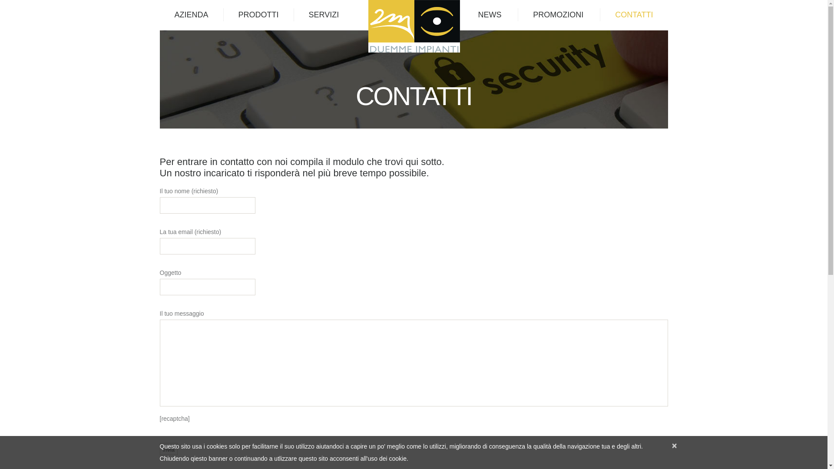 The width and height of the screenshot is (834, 469). Describe the element at coordinates (169, 449) in the screenshot. I see `Invia` at that location.